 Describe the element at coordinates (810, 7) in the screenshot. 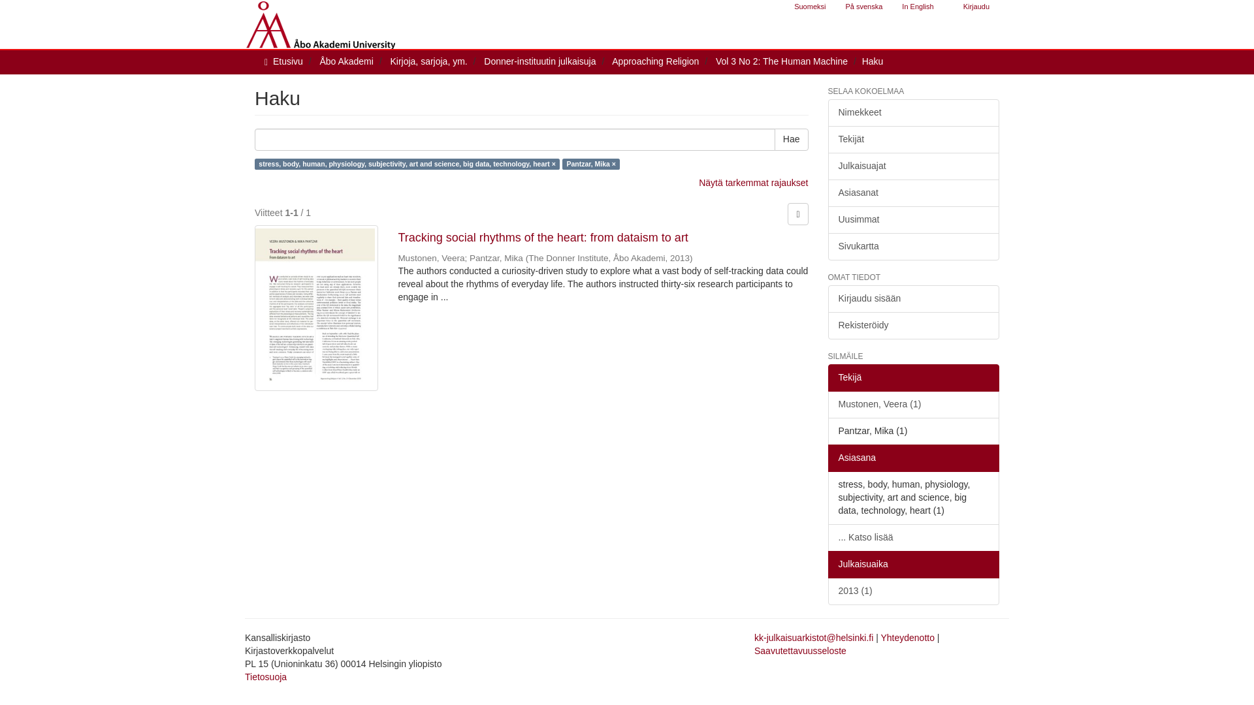

I see `Suomeksi` at that location.